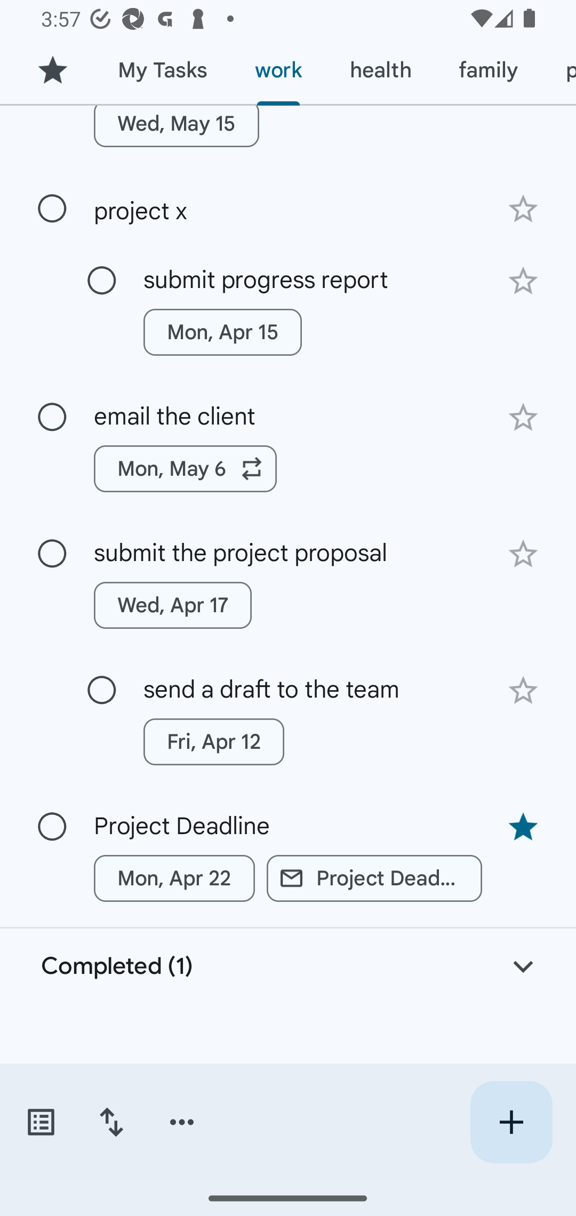 The height and width of the screenshot is (1216, 576). What do you see at coordinates (182, 1122) in the screenshot?
I see `More options` at bounding box center [182, 1122].